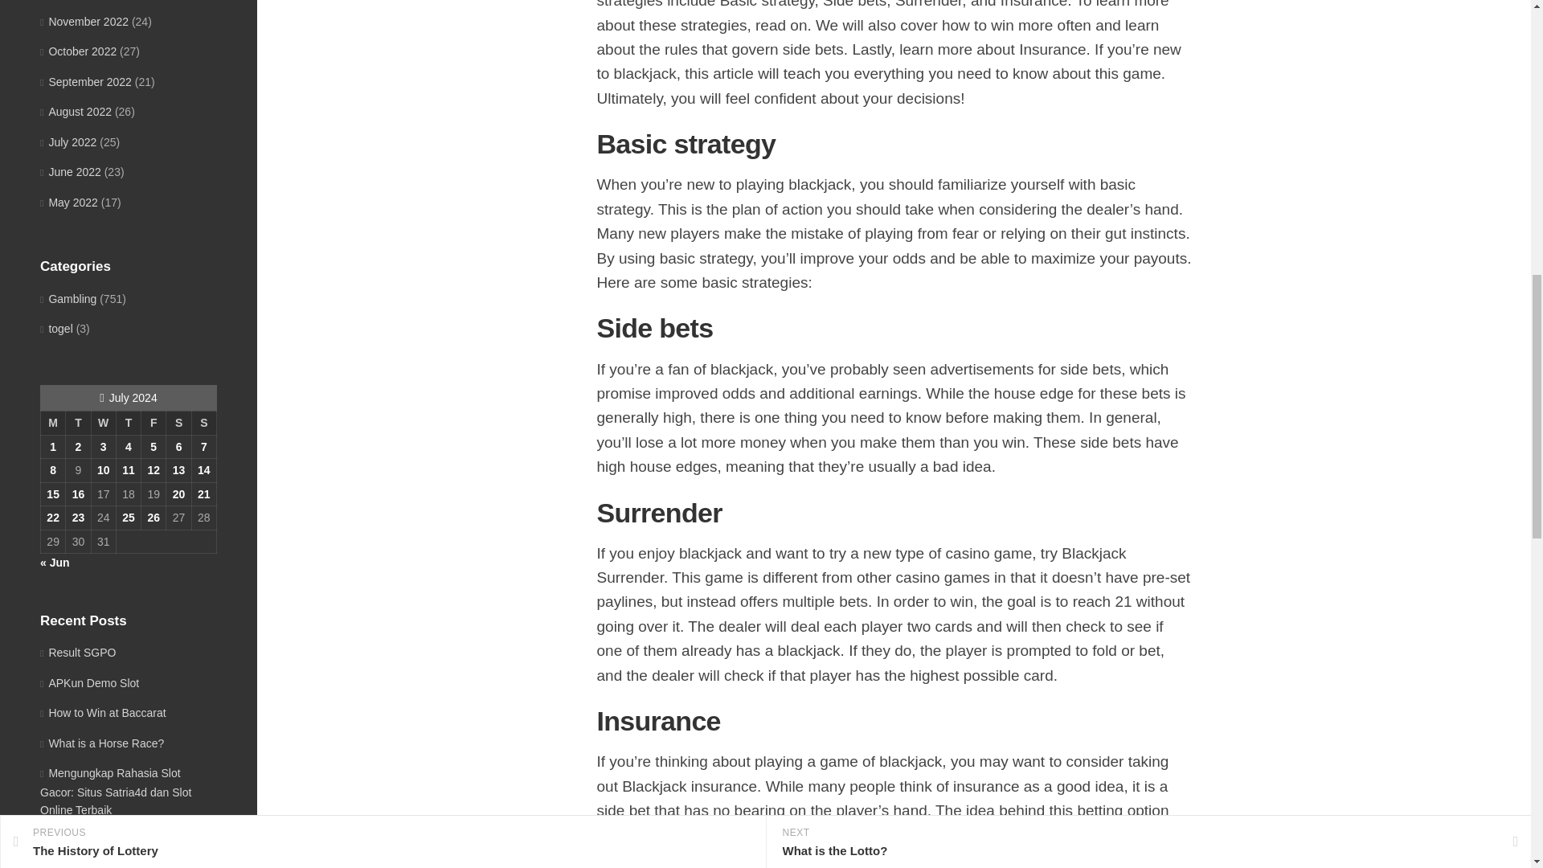 This screenshot has height=868, width=1543. Describe the element at coordinates (154, 423) in the screenshot. I see `Friday` at that location.